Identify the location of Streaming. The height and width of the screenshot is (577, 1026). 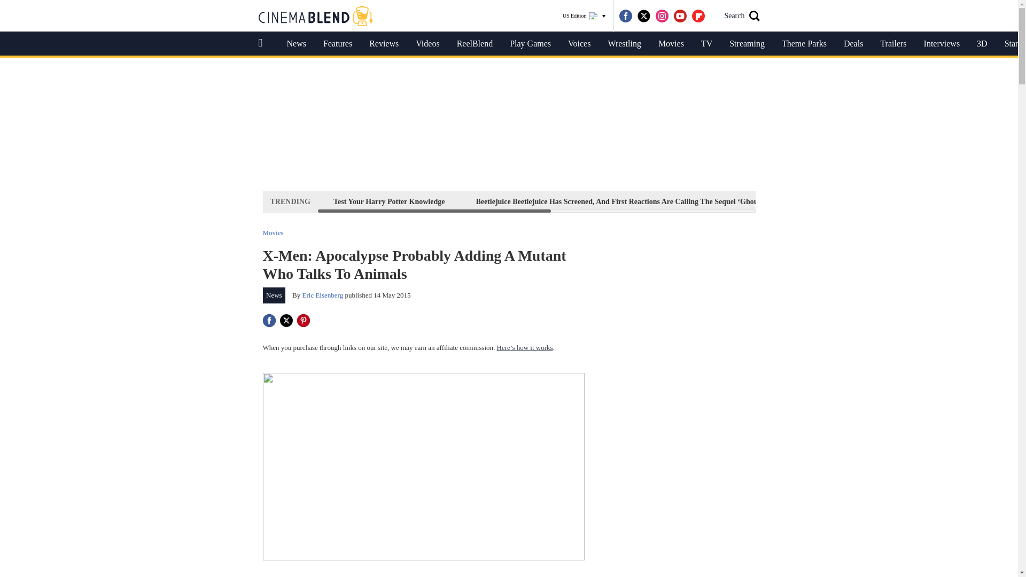
(747, 44).